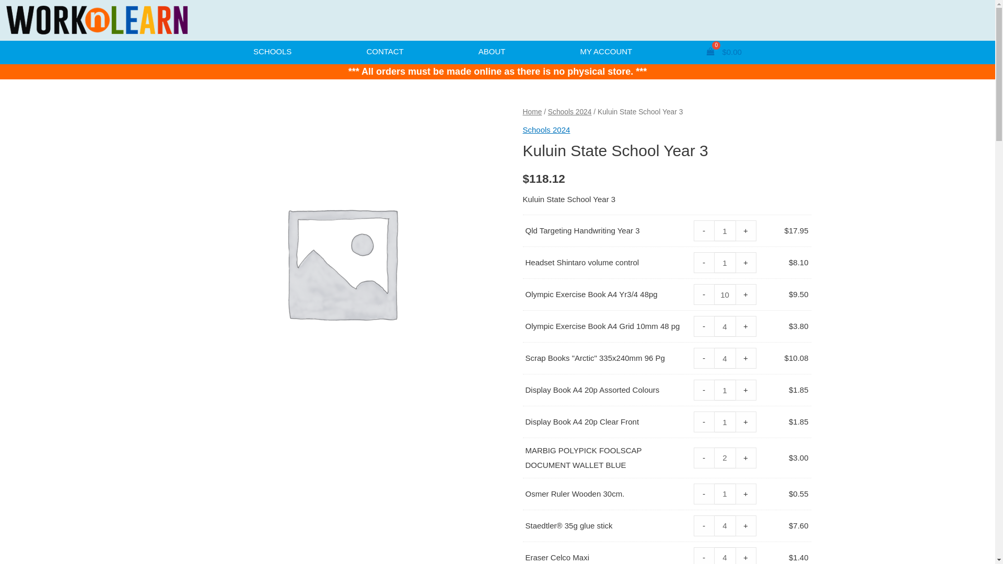 The height and width of the screenshot is (564, 1003). Describe the element at coordinates (725, 263) in the screenshot. I see `Qty` at that location.